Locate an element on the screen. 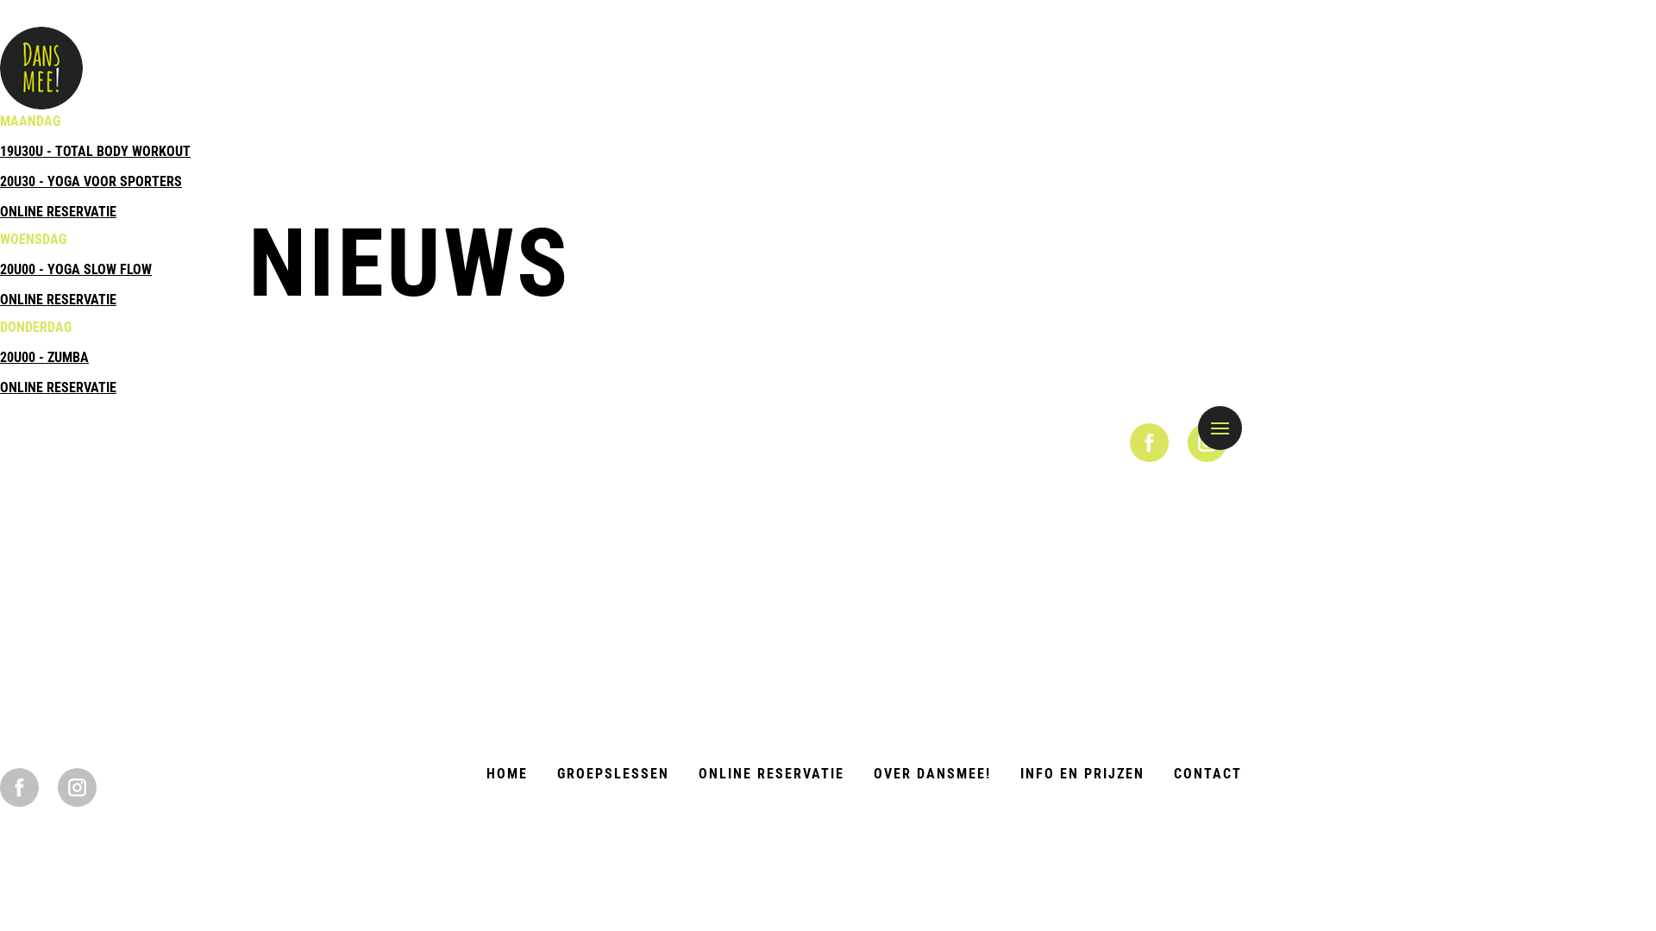 The image size is (1656, 931). HOME is located at coordinates (507, 774).